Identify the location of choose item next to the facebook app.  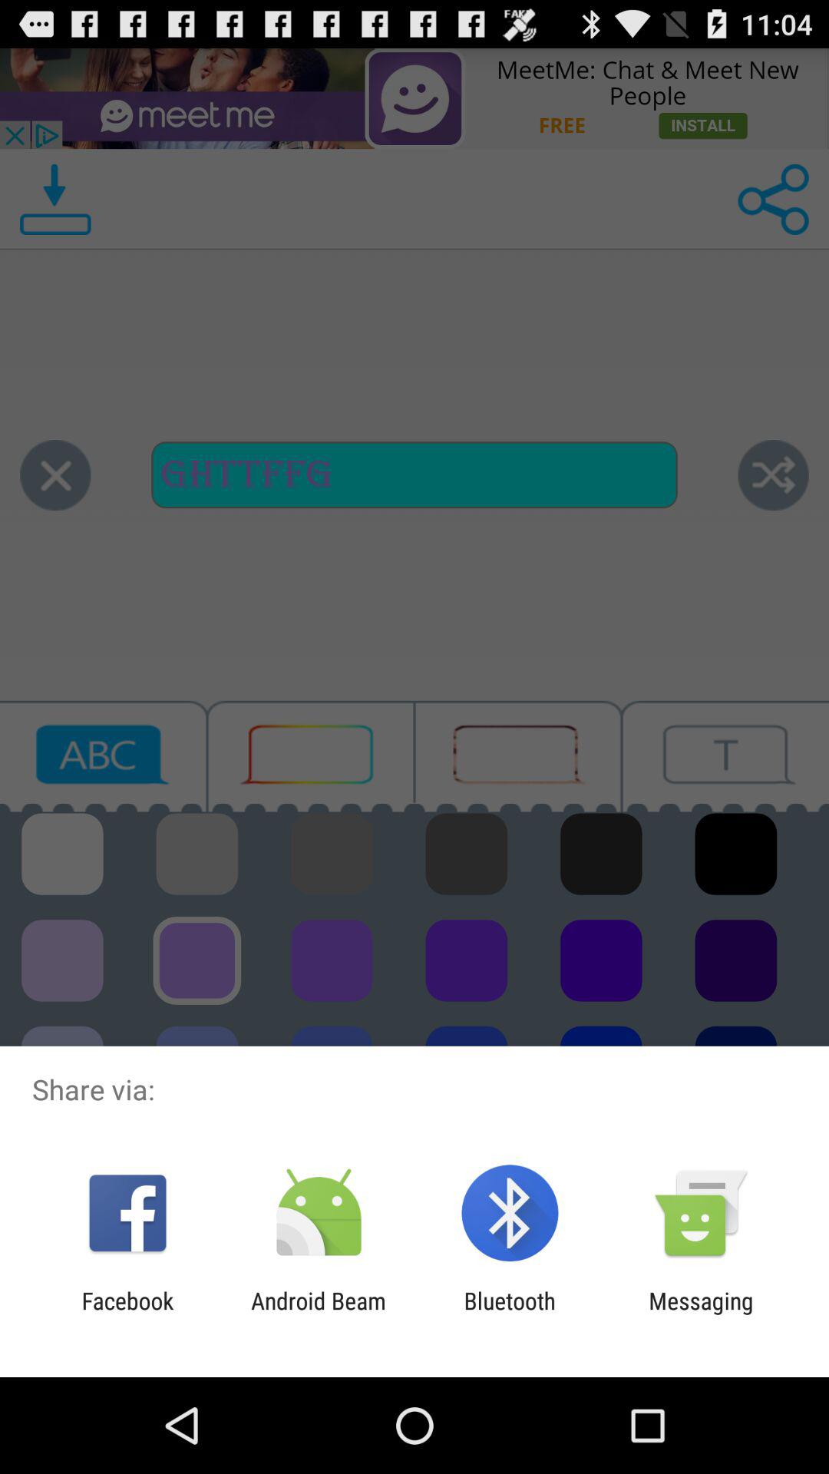
(318, 1314).